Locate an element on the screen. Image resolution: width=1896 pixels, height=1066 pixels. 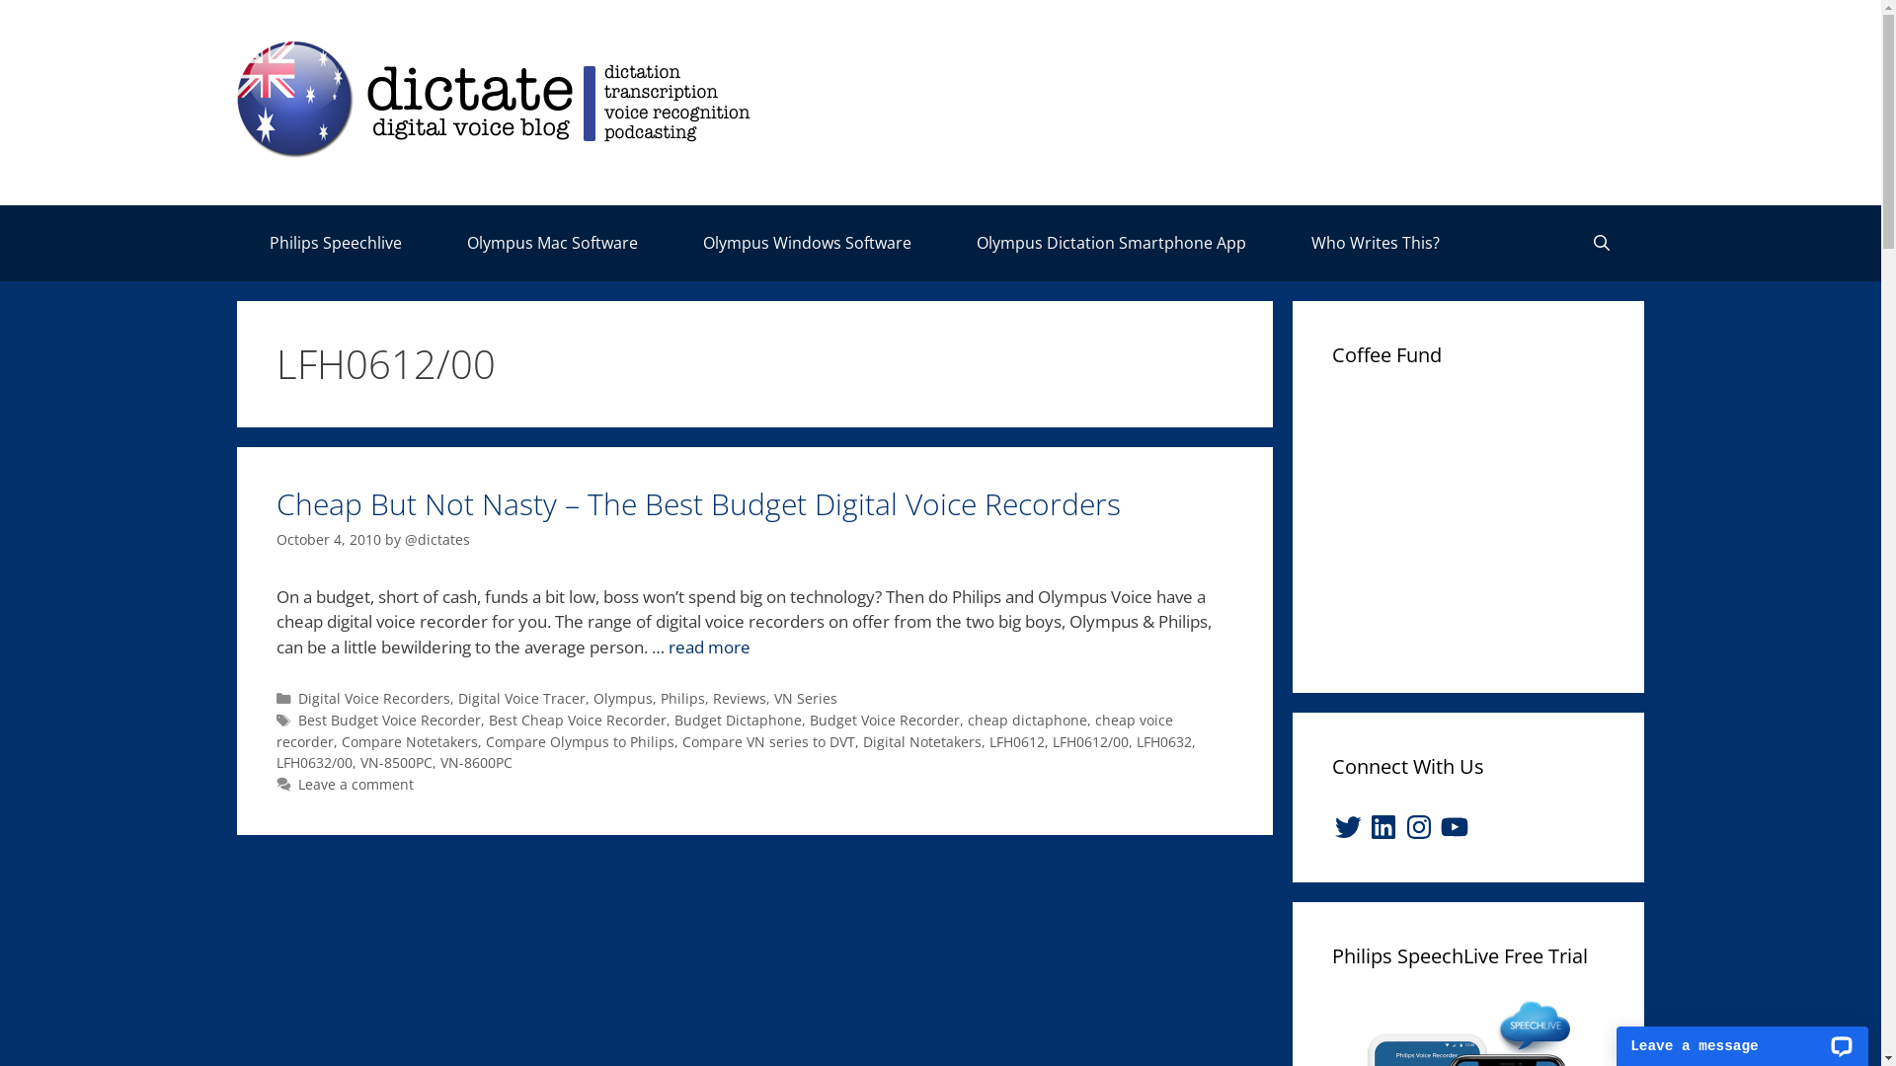
read more is located at coordinates (709, 647).